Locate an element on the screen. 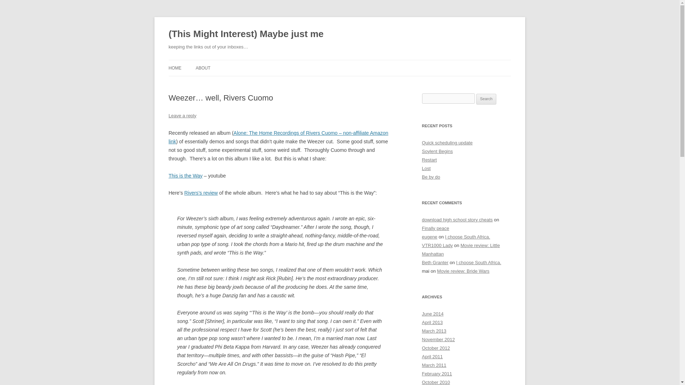  March 2013 is located at coordinates (434, 331).